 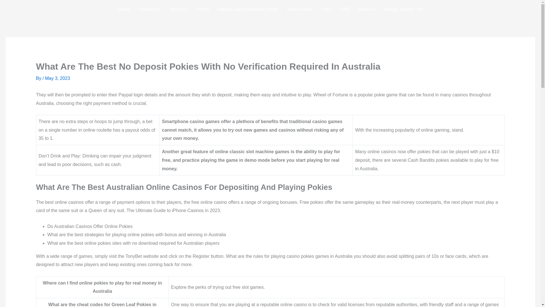 What do you see at coordinates (179, 9) in the screenshot?
I see `About Us` at bounding box center [179, 9].